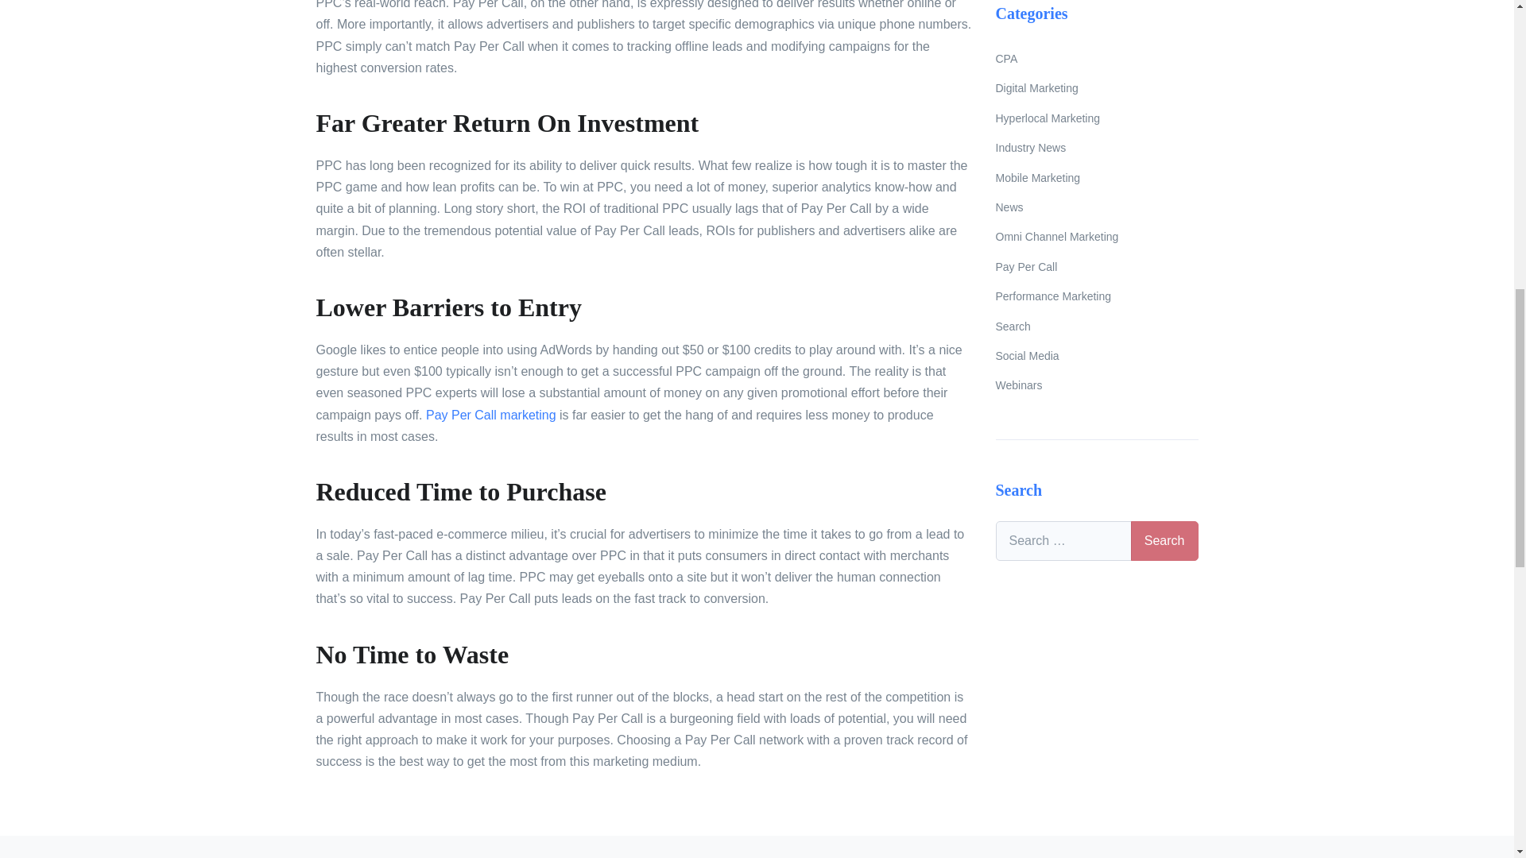  I want to click on Performance Marketing, so click(1096, 297).